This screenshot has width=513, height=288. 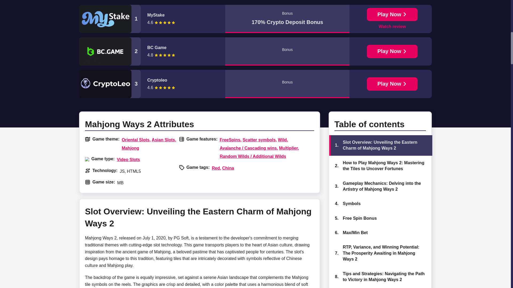 I want to click on 1, so click(x=110, y=19).